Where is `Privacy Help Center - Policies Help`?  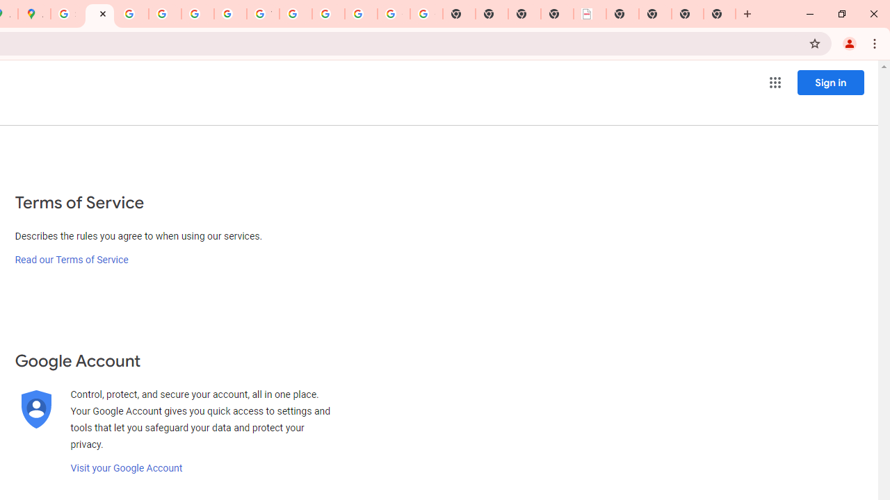
Privacy Help Center - Policies Help is located at coordinates (132, 14).